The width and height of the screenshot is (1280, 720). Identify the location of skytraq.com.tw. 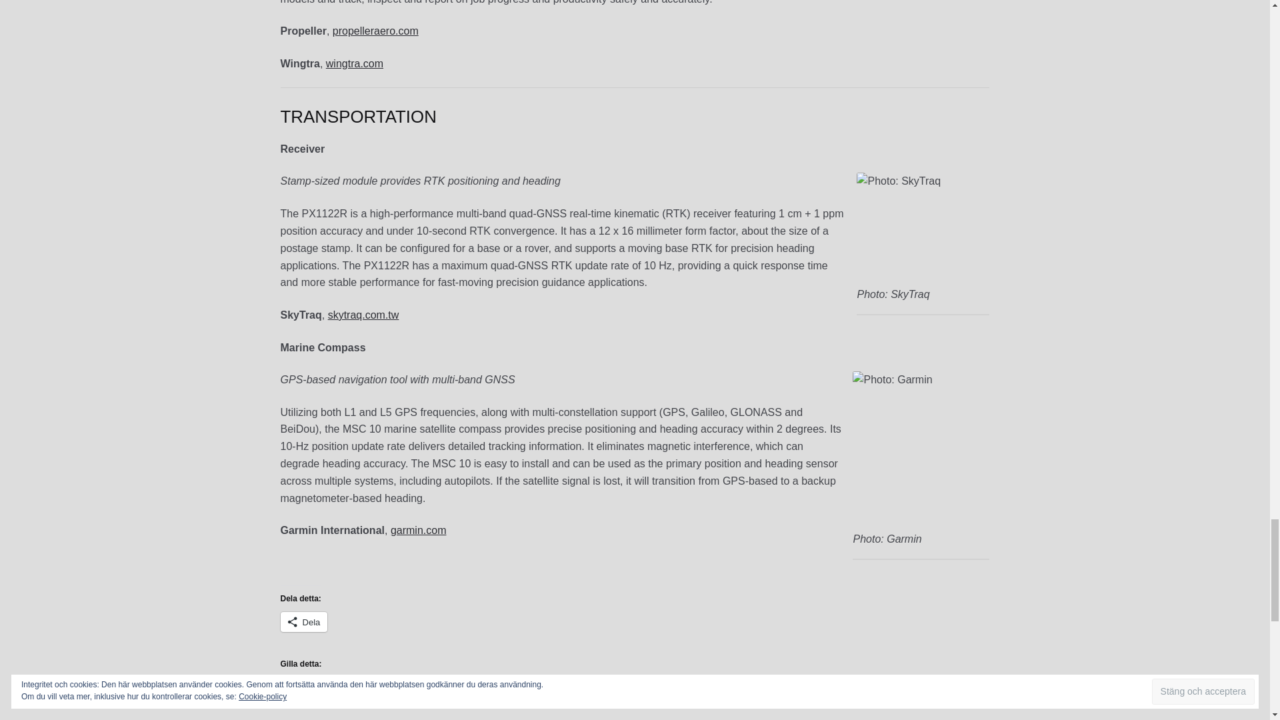
(363, 315).